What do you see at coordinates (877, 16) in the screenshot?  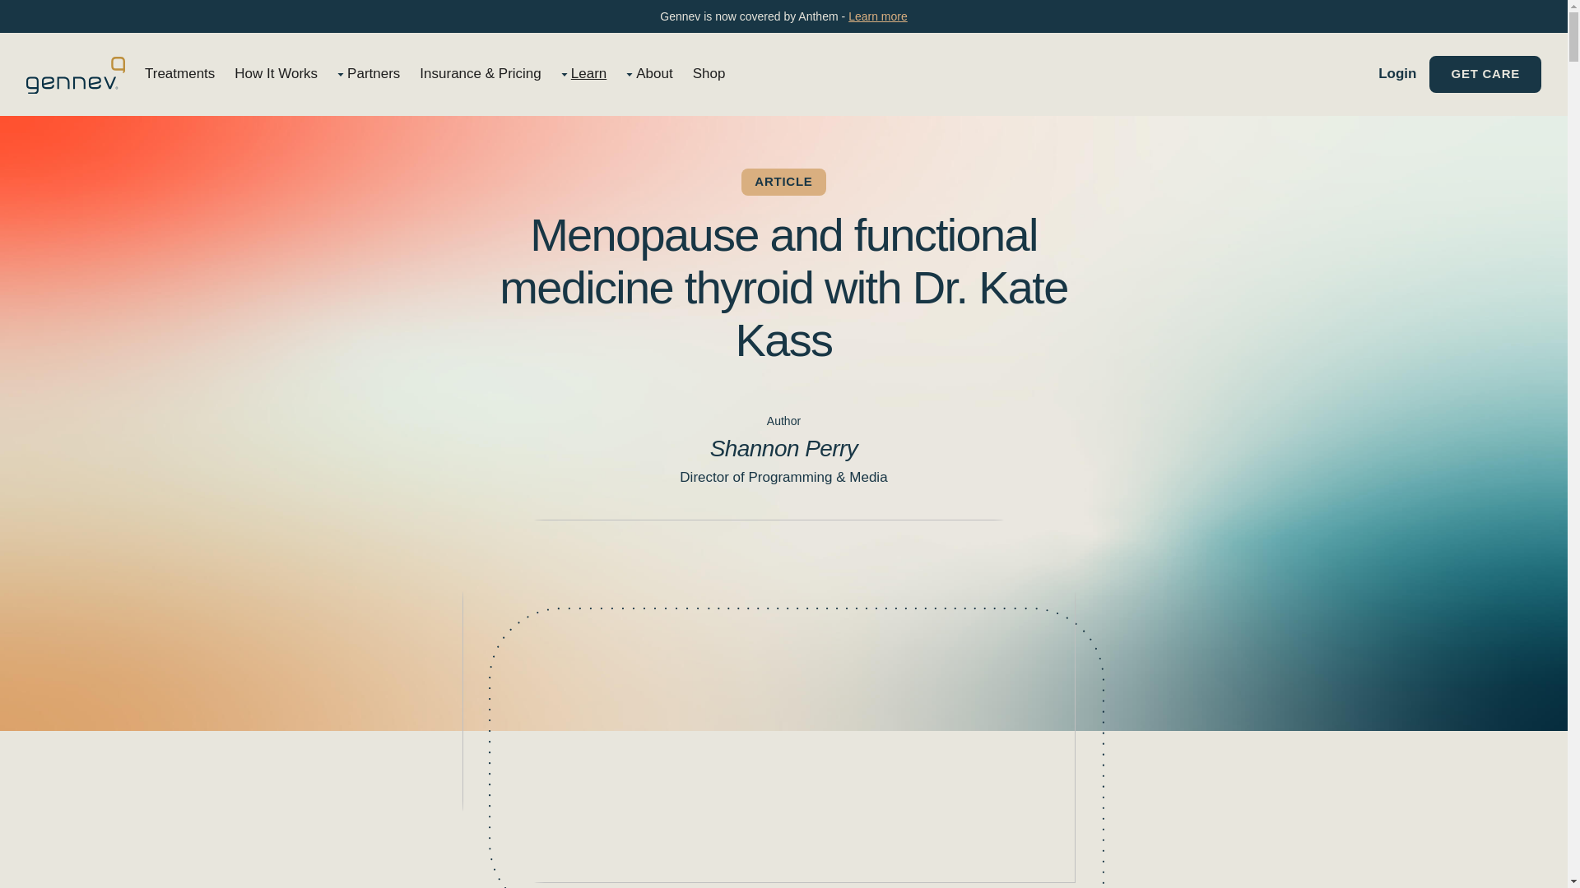 I see `Learn more` at bounding box center [877, 16].